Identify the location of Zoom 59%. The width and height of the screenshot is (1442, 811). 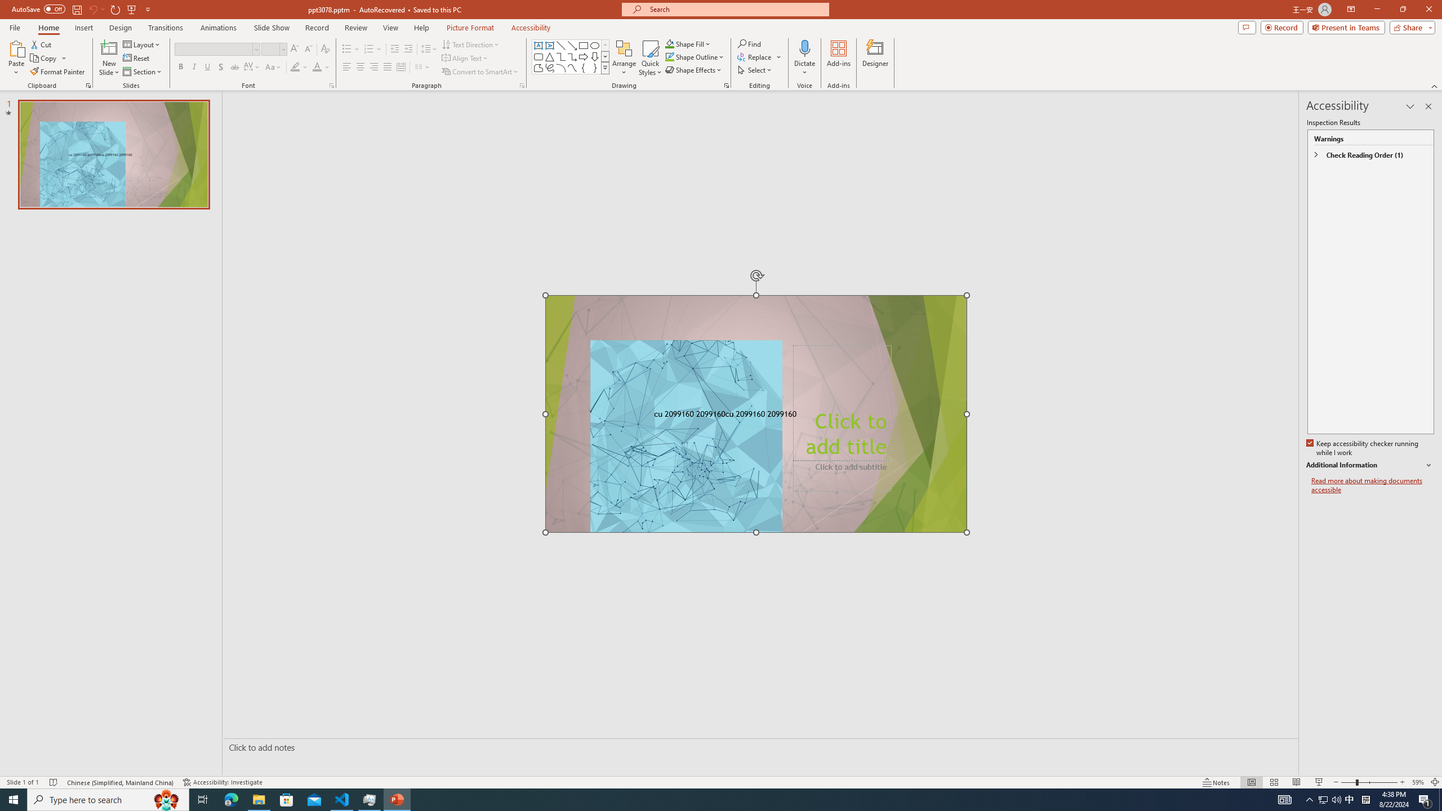
(1418, 782).